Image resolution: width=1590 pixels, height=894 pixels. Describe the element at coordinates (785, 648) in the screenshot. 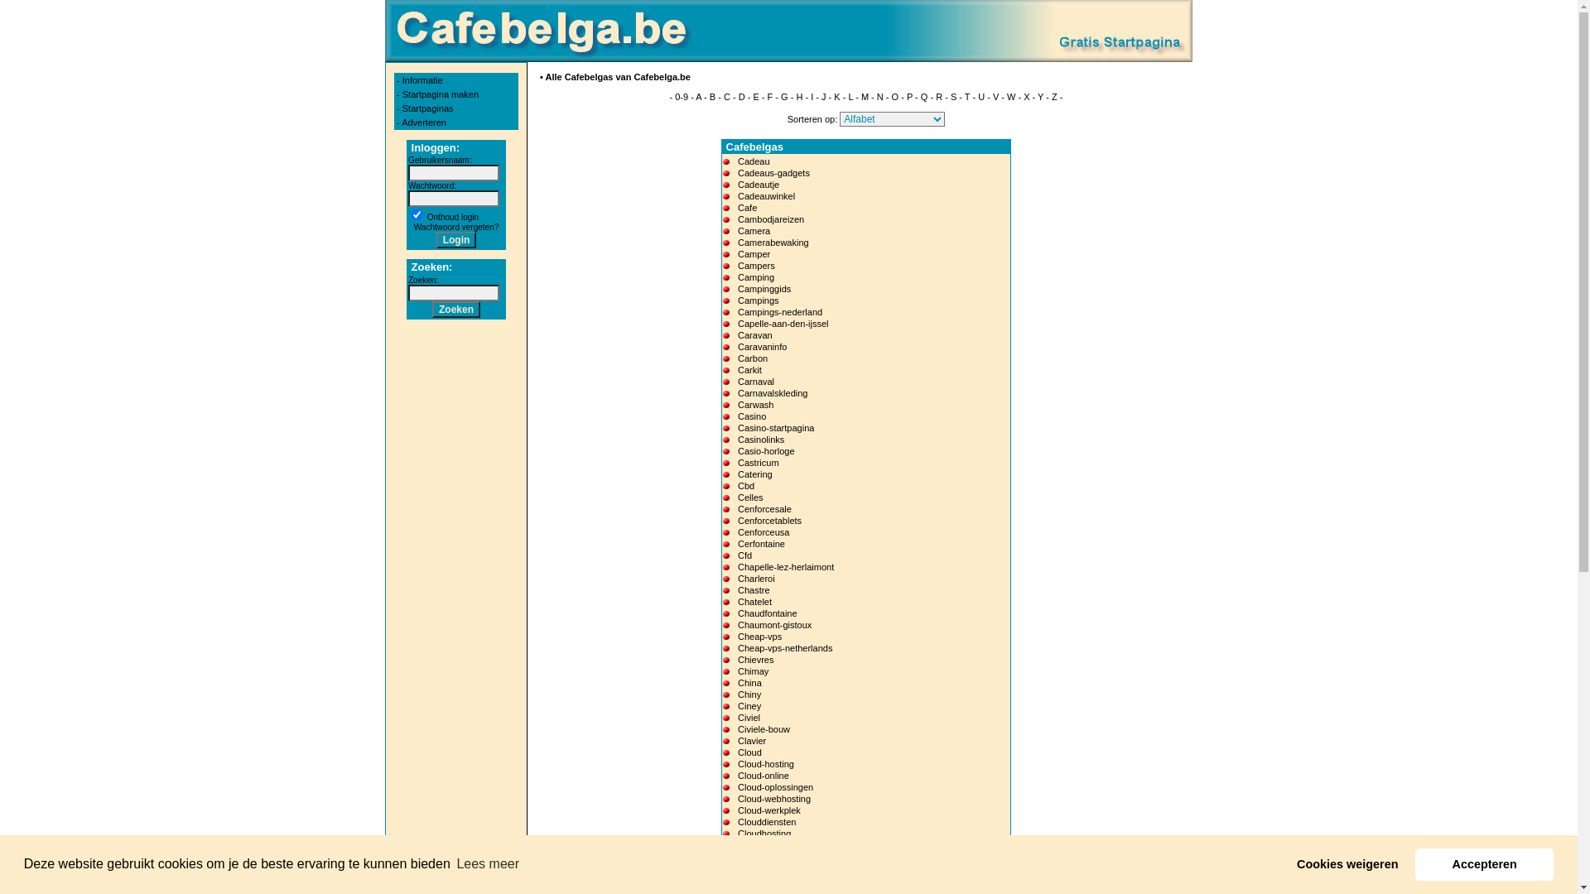

I see `Cheap-vps-netherlands` at that location.